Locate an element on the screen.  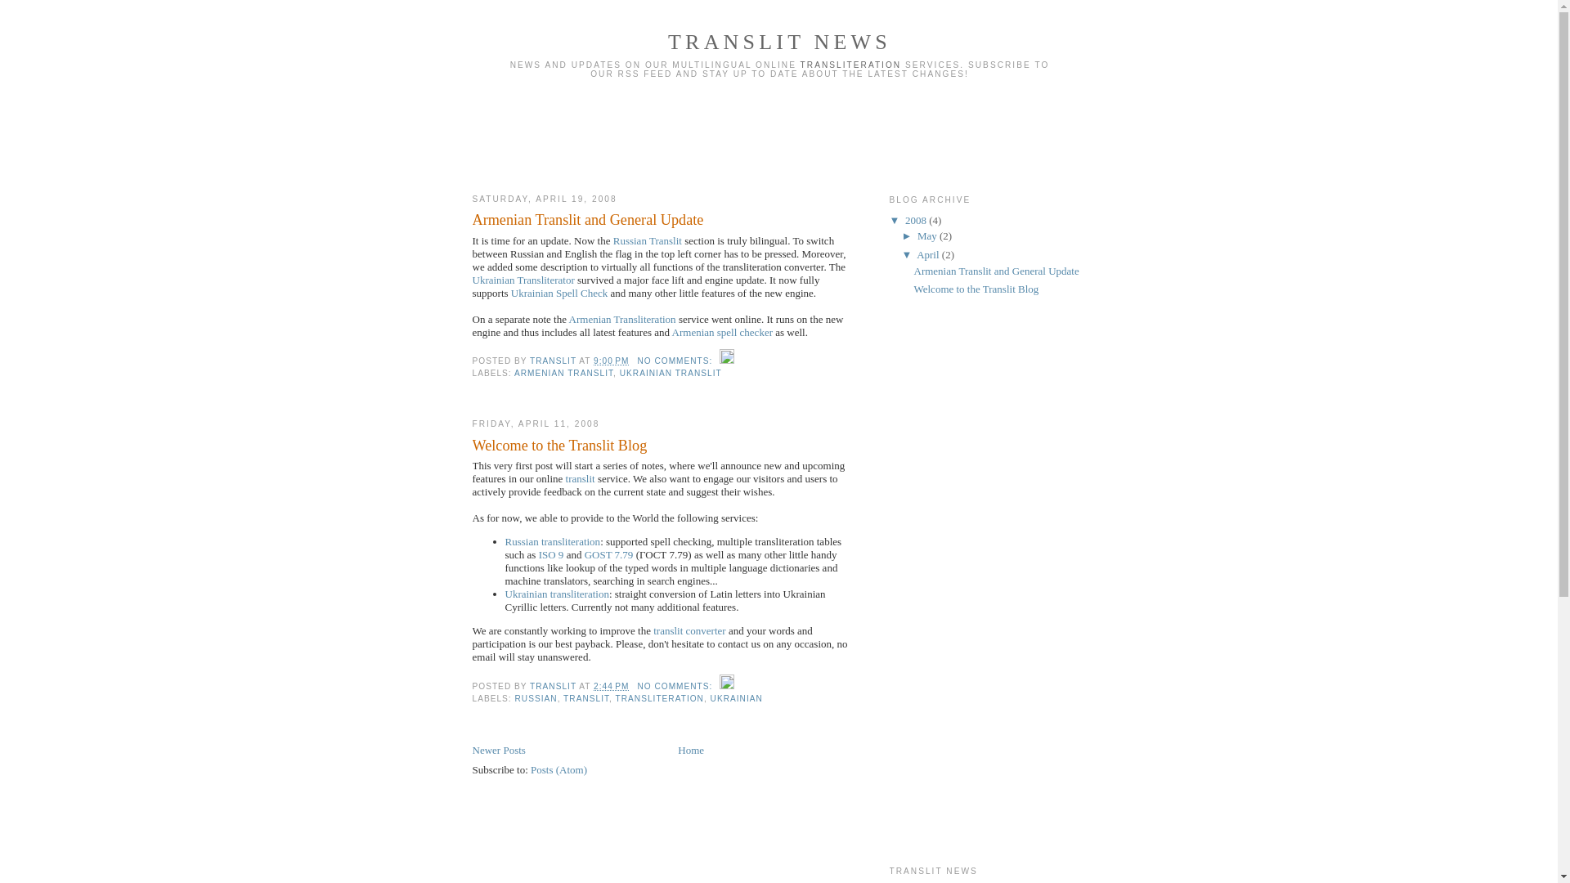
Armenian Transliteration is located at coordinates (623, 319).